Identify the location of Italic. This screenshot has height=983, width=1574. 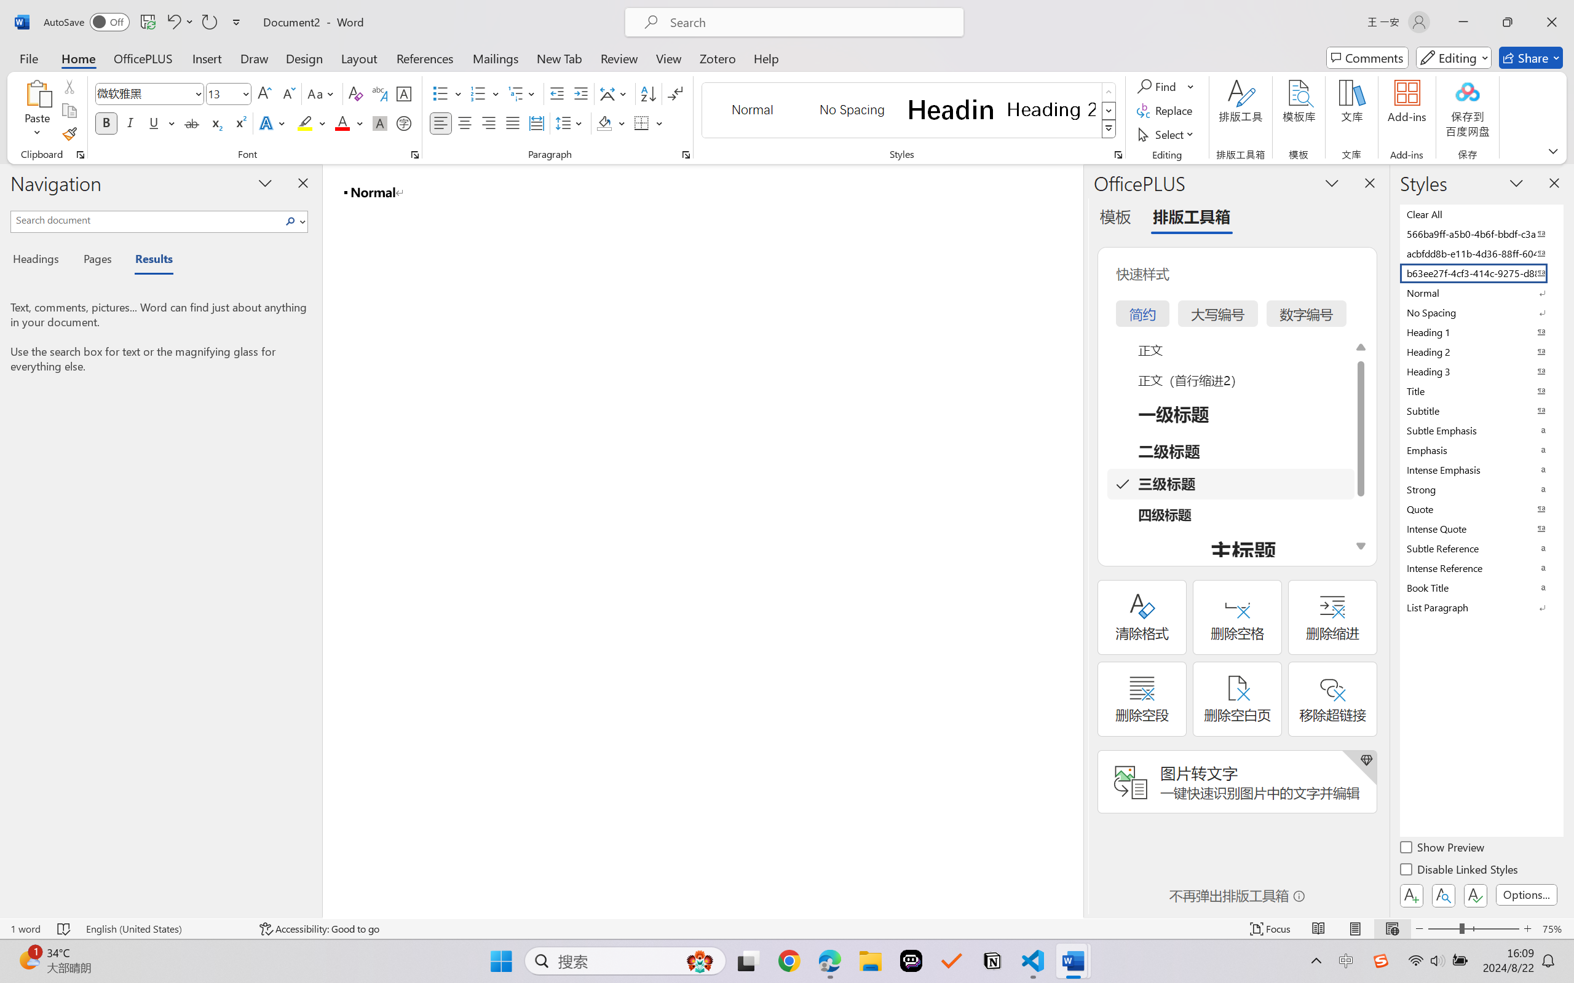
(130, 123).